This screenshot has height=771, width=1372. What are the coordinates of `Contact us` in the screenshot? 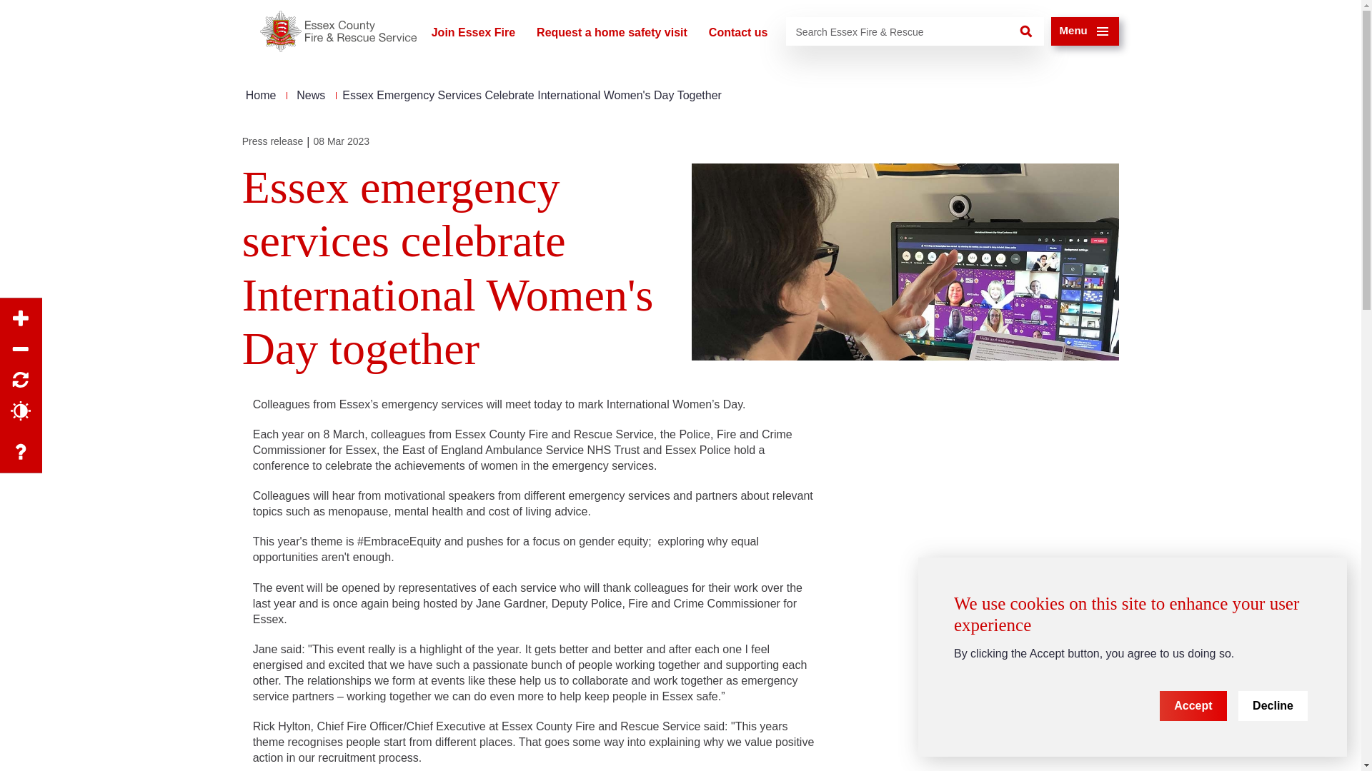 It's located at (739, 33).